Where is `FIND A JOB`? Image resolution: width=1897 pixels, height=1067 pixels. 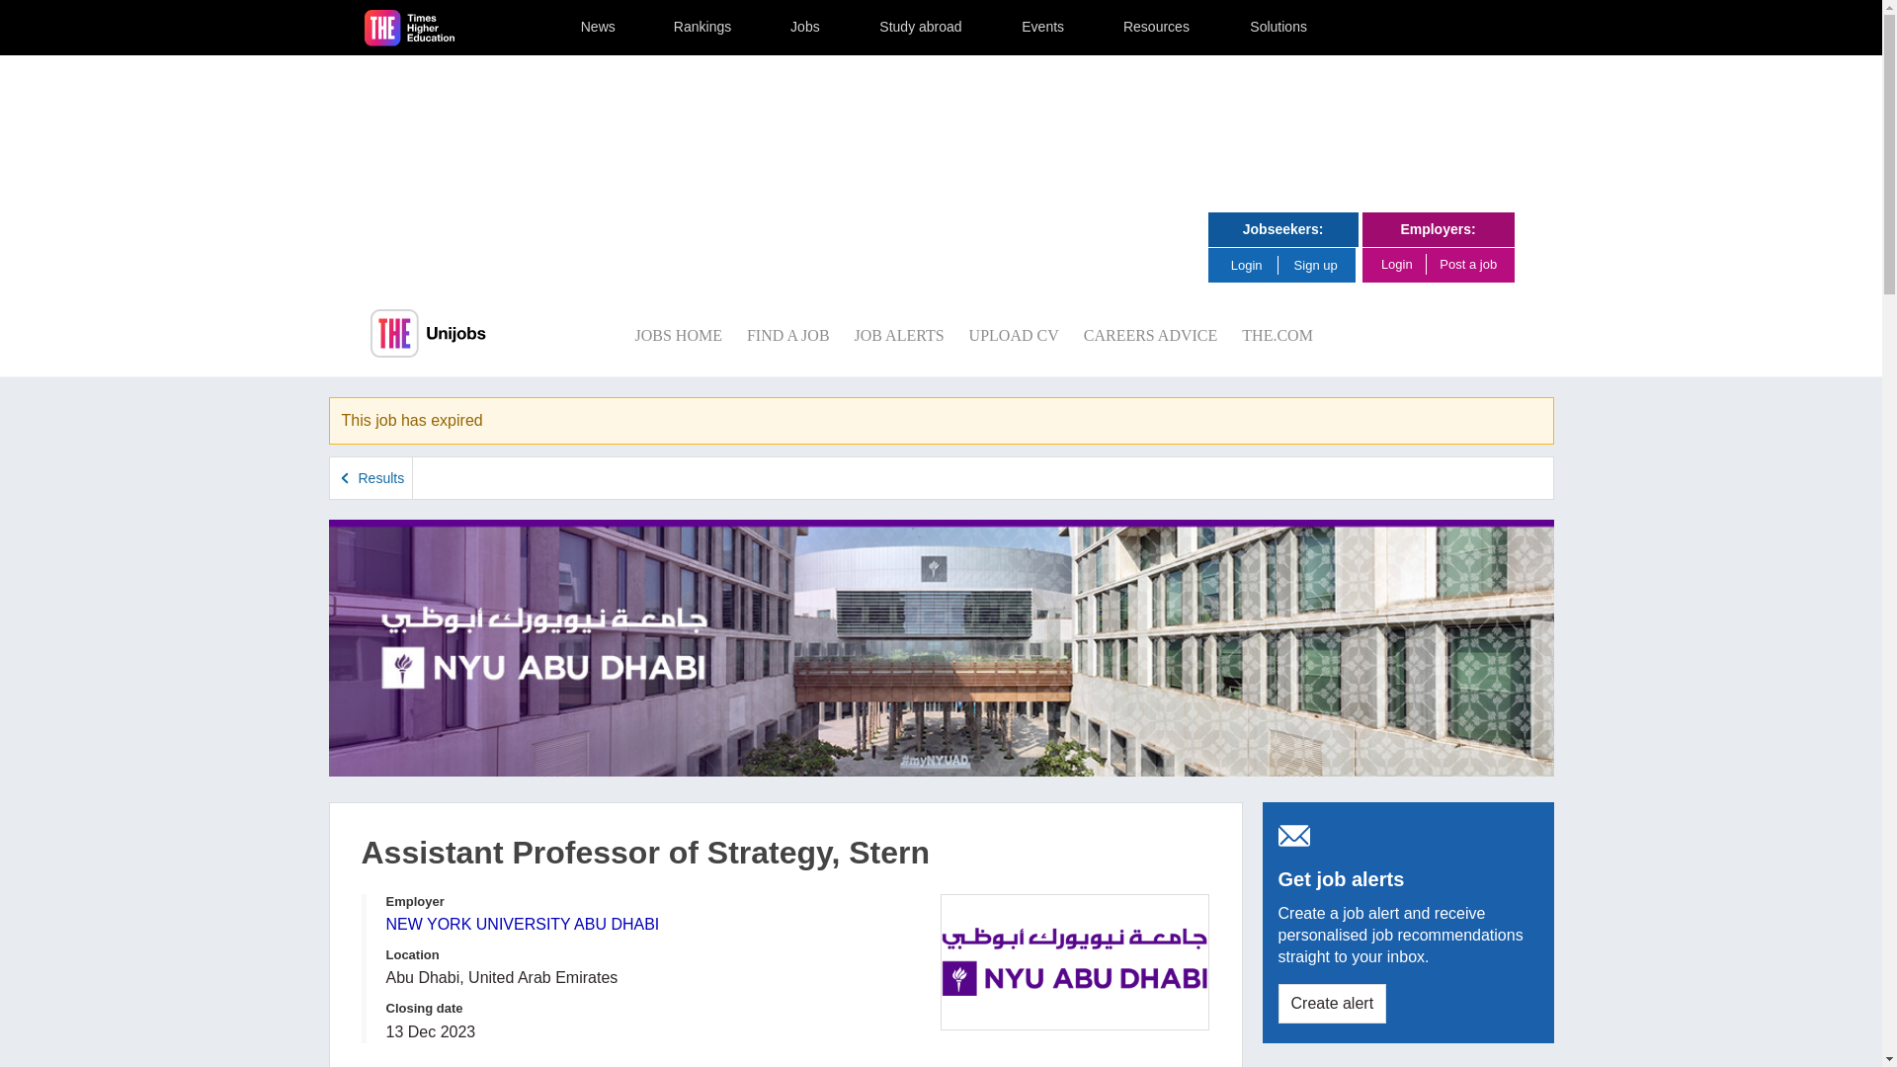
FIND A JOB is located at coordinates (788, 334).